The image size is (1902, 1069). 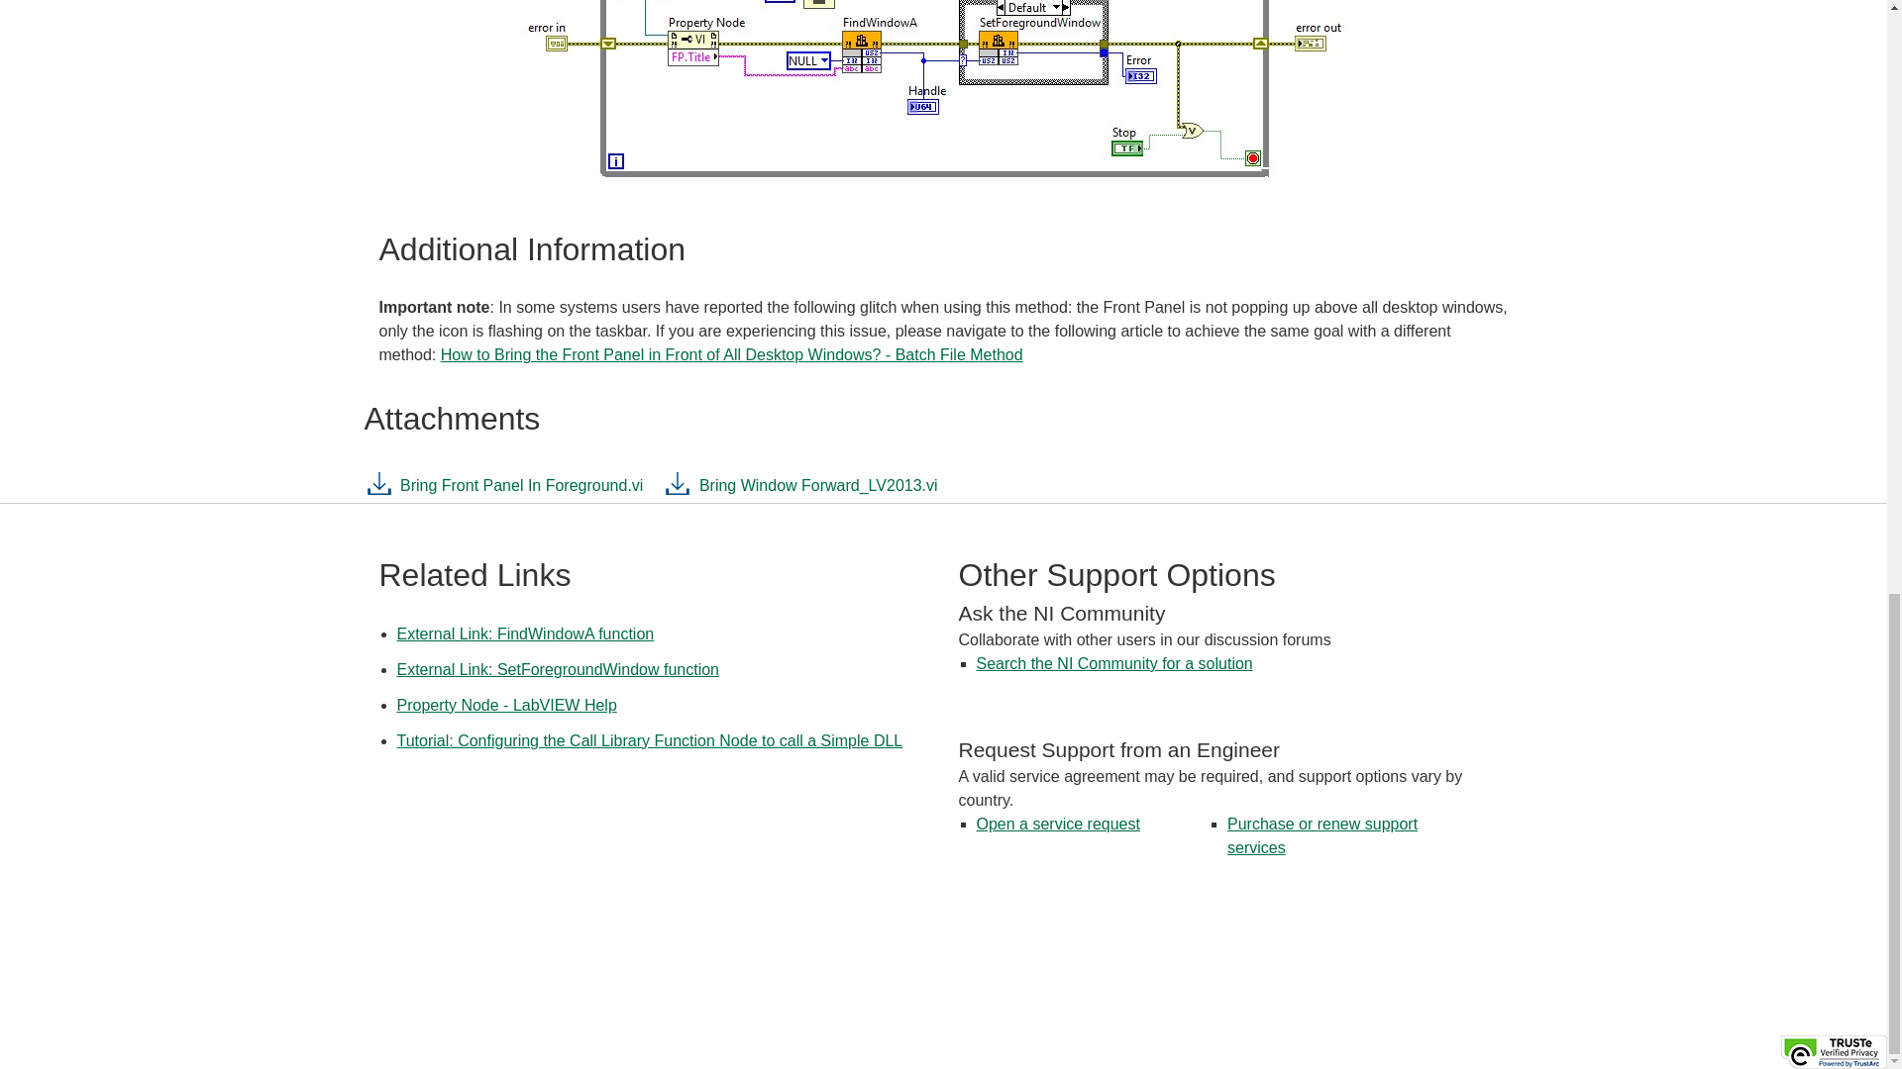 I want to click on Search the NI Community for a solution, so click(x=1115, y=663).